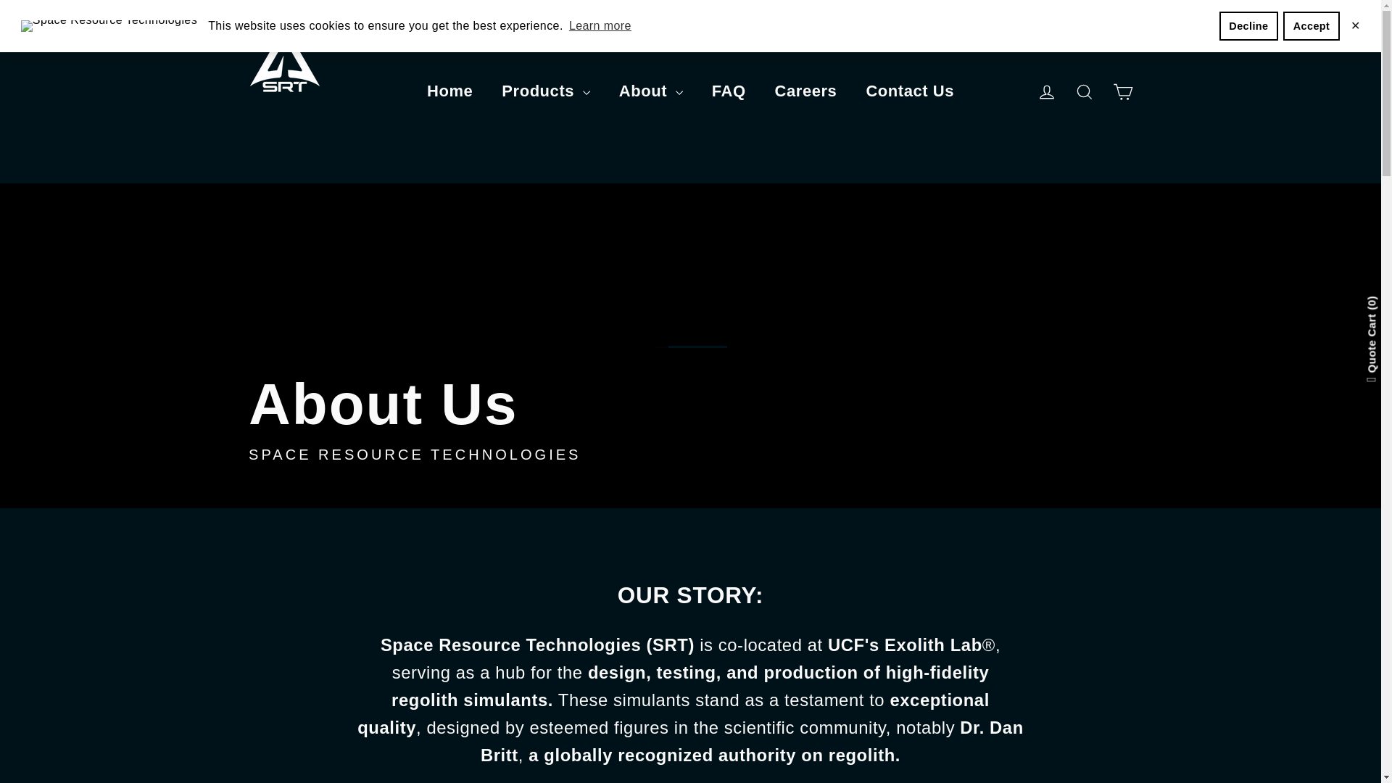 The height and width of the screenshot is (783, 1392). Describe the element at coordinates (1248, 26) in the screenshot. I see `Decline` at that location.